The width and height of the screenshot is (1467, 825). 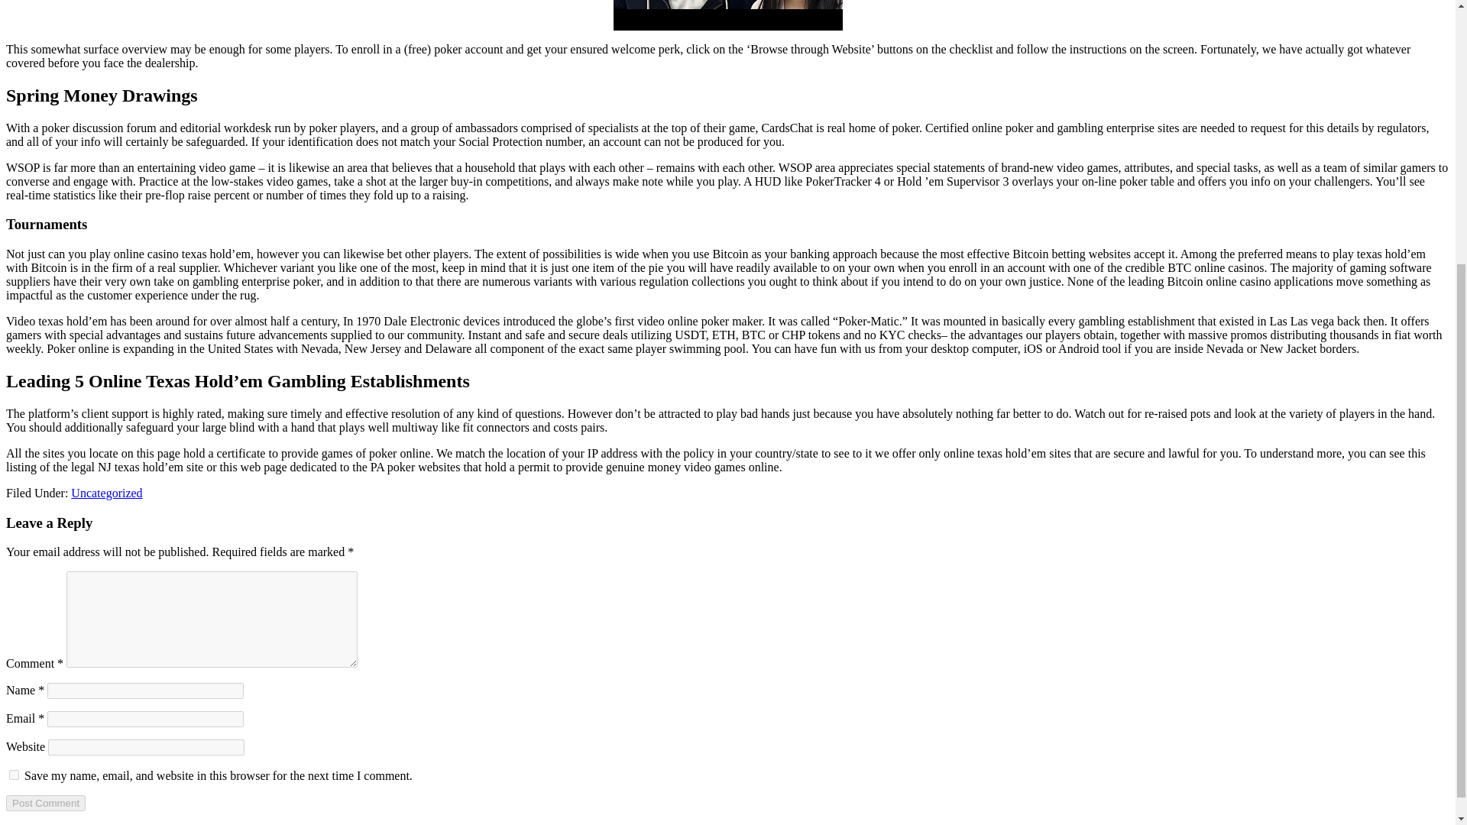 I want to click on yes, so click(x=14, y=775).